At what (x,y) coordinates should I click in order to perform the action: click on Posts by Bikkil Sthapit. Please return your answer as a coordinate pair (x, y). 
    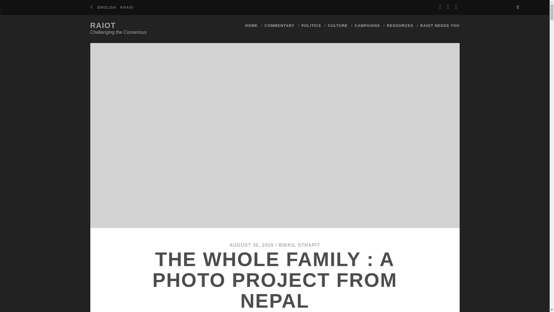
    Looking at the image, I should click on (299, 245).